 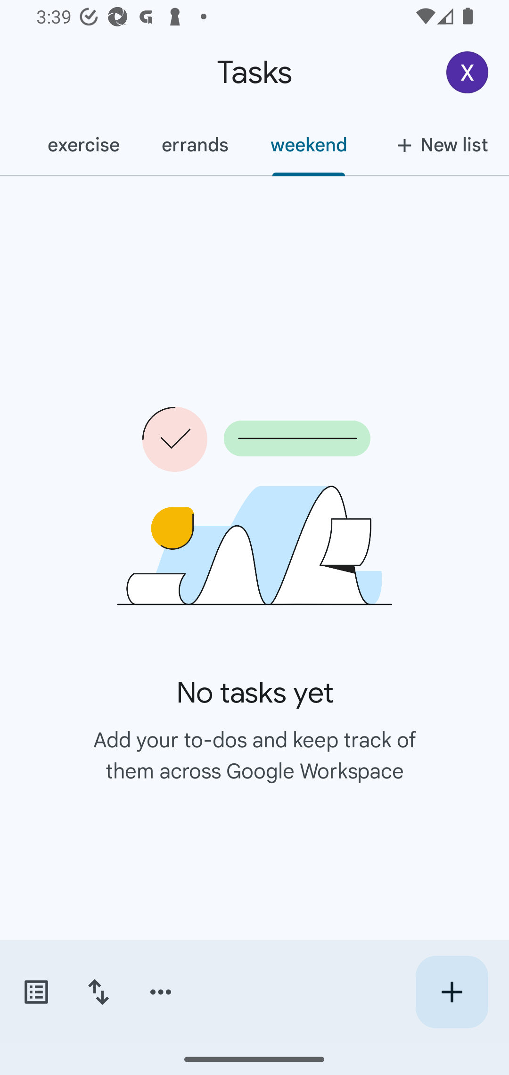 What do you see at coordinates (36, 992) in the screenshot?
I see `Switch task lists` at bounding box center [36, 992].